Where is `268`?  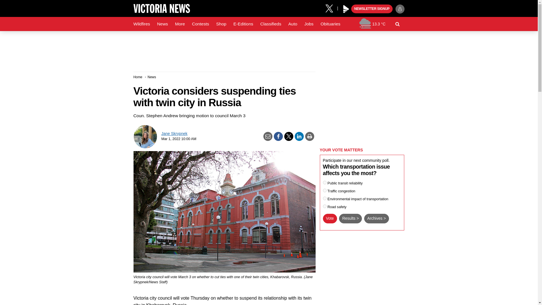
268 is located at coordinates (325, 198).